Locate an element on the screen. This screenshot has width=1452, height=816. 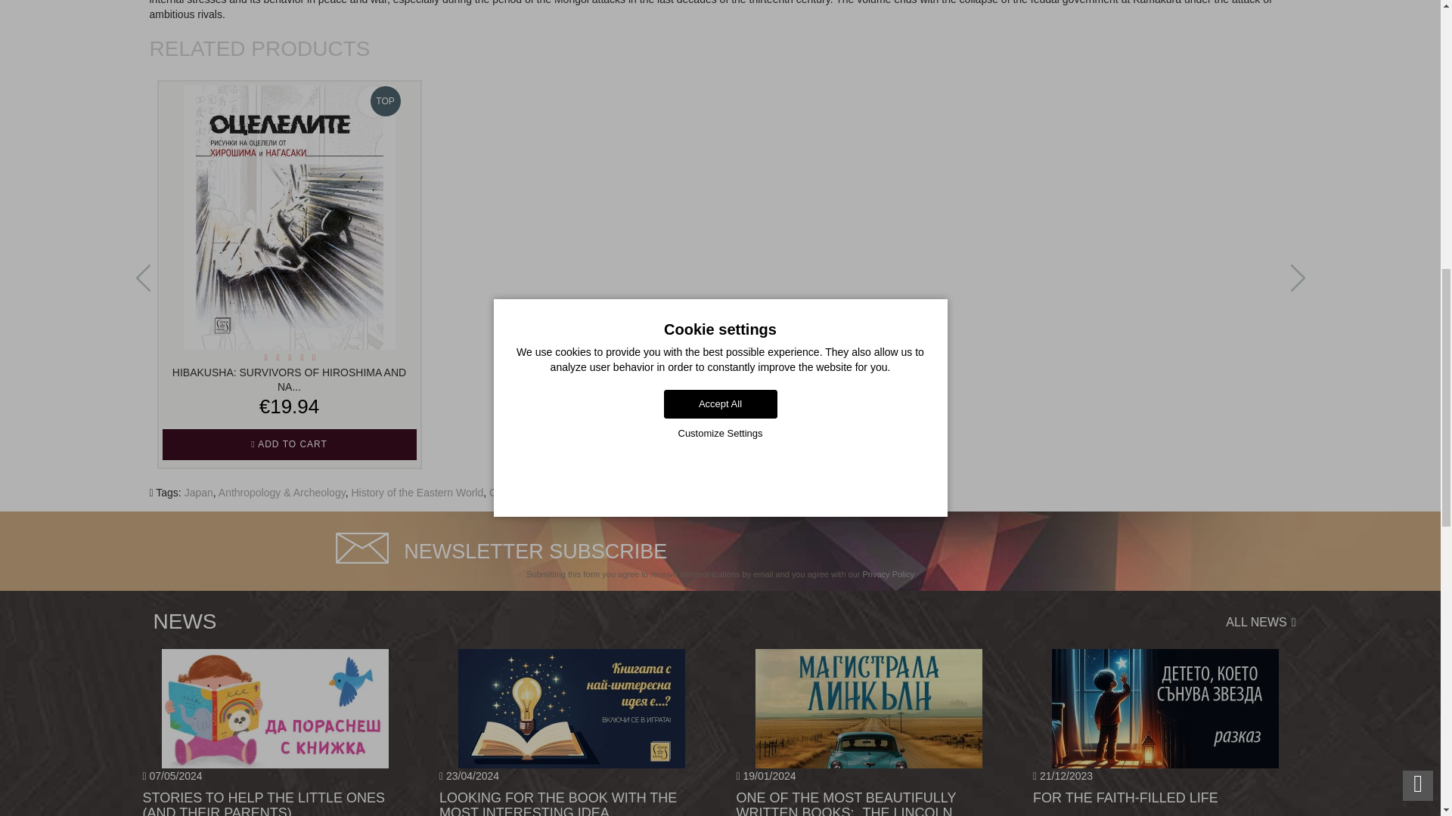
Hibakusha: Survivors of Hiroshima and Nagasaki is located at coordinates (289, 218).